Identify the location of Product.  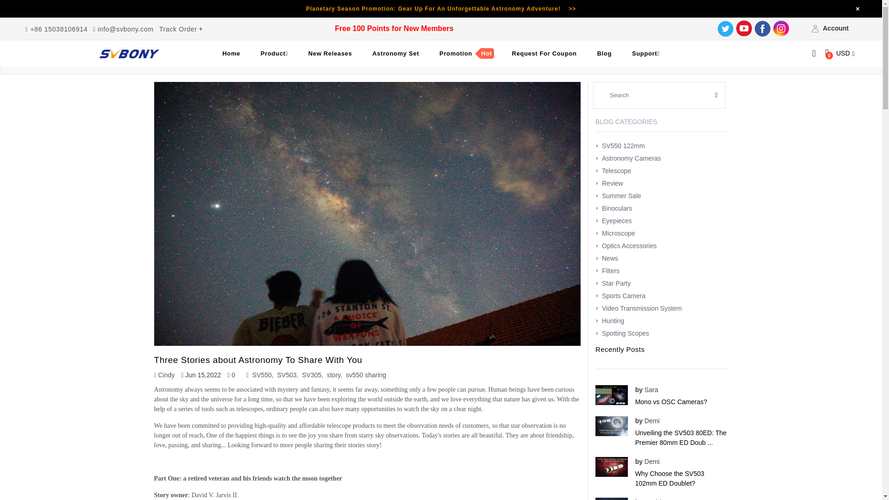
(274, 54).